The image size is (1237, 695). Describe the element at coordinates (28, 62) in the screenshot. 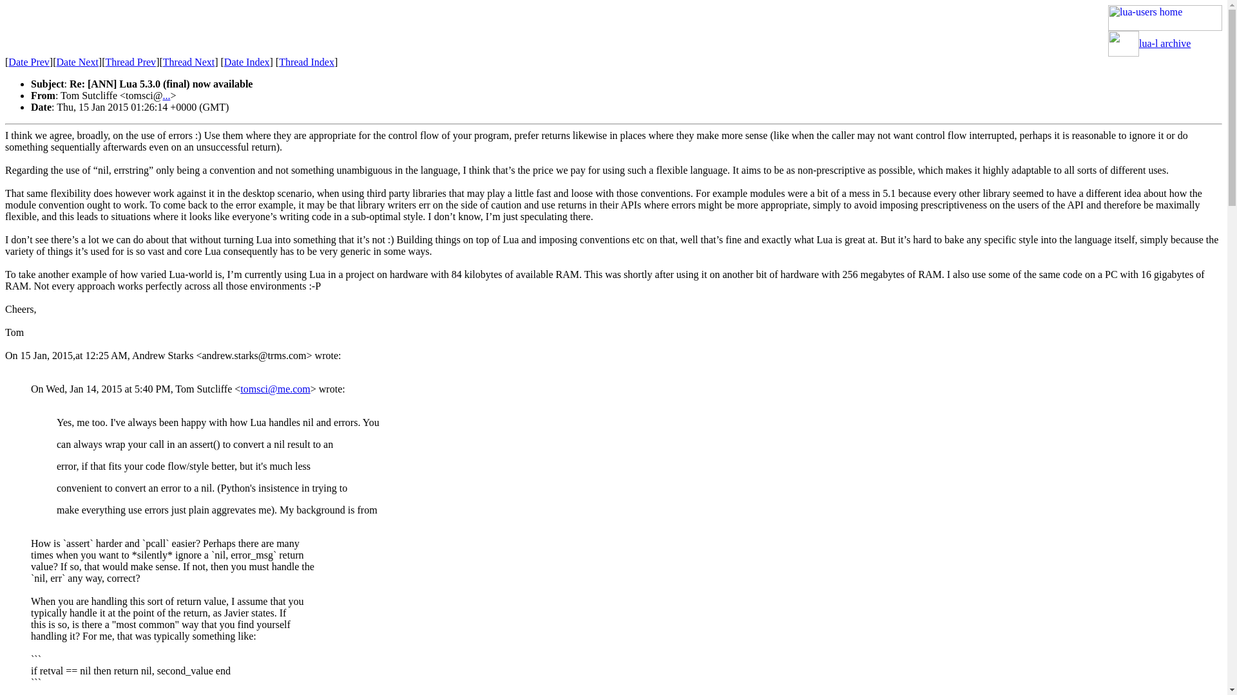

I see `Date Prev` at that location.